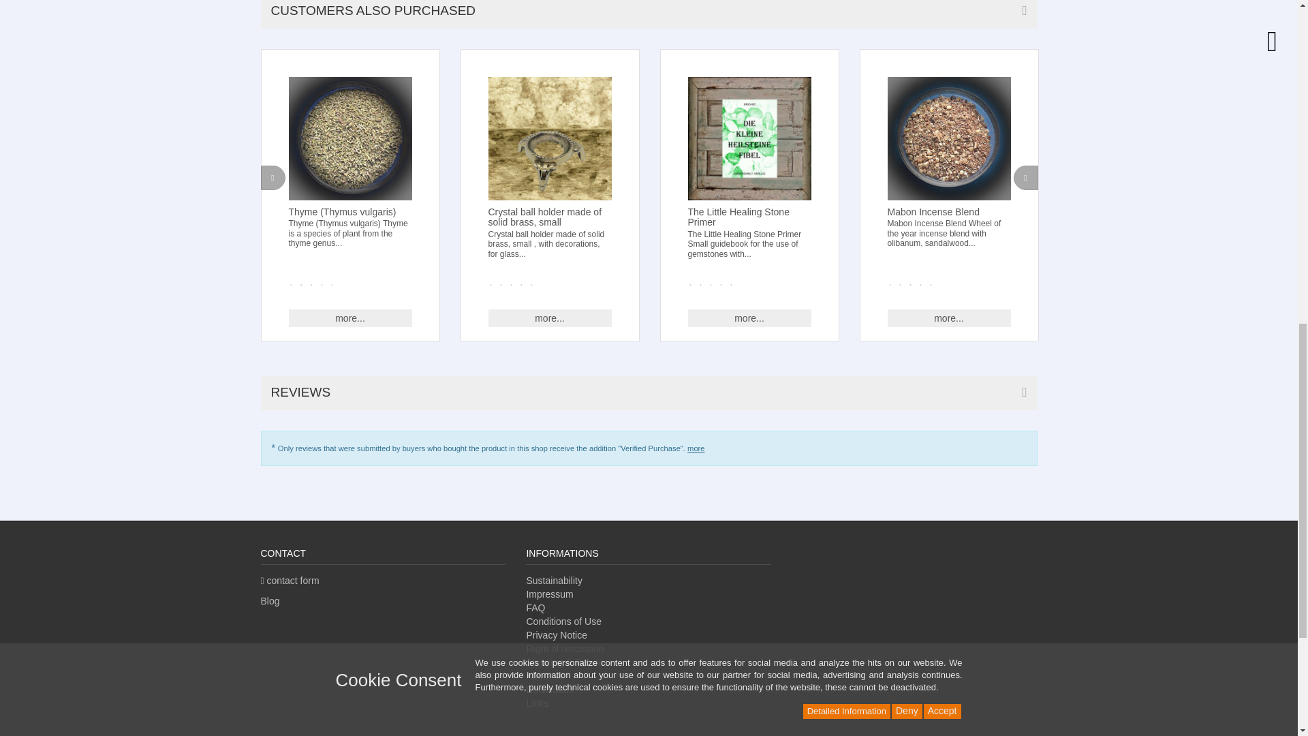  What do you see at coordinates (749, 138) in the screenshot?
I see `The Little Healing Stone Primer` at bounding box center [749, 138].